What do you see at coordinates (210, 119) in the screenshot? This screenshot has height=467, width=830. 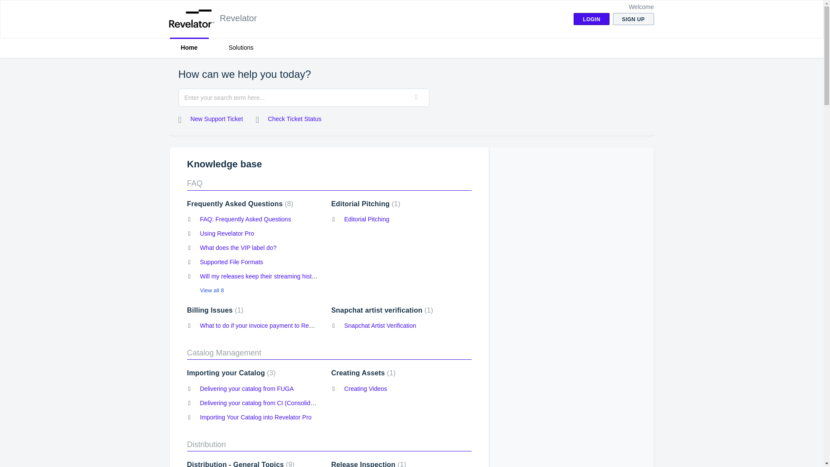 I see `New support ticket` at bounding box center [210, 119].